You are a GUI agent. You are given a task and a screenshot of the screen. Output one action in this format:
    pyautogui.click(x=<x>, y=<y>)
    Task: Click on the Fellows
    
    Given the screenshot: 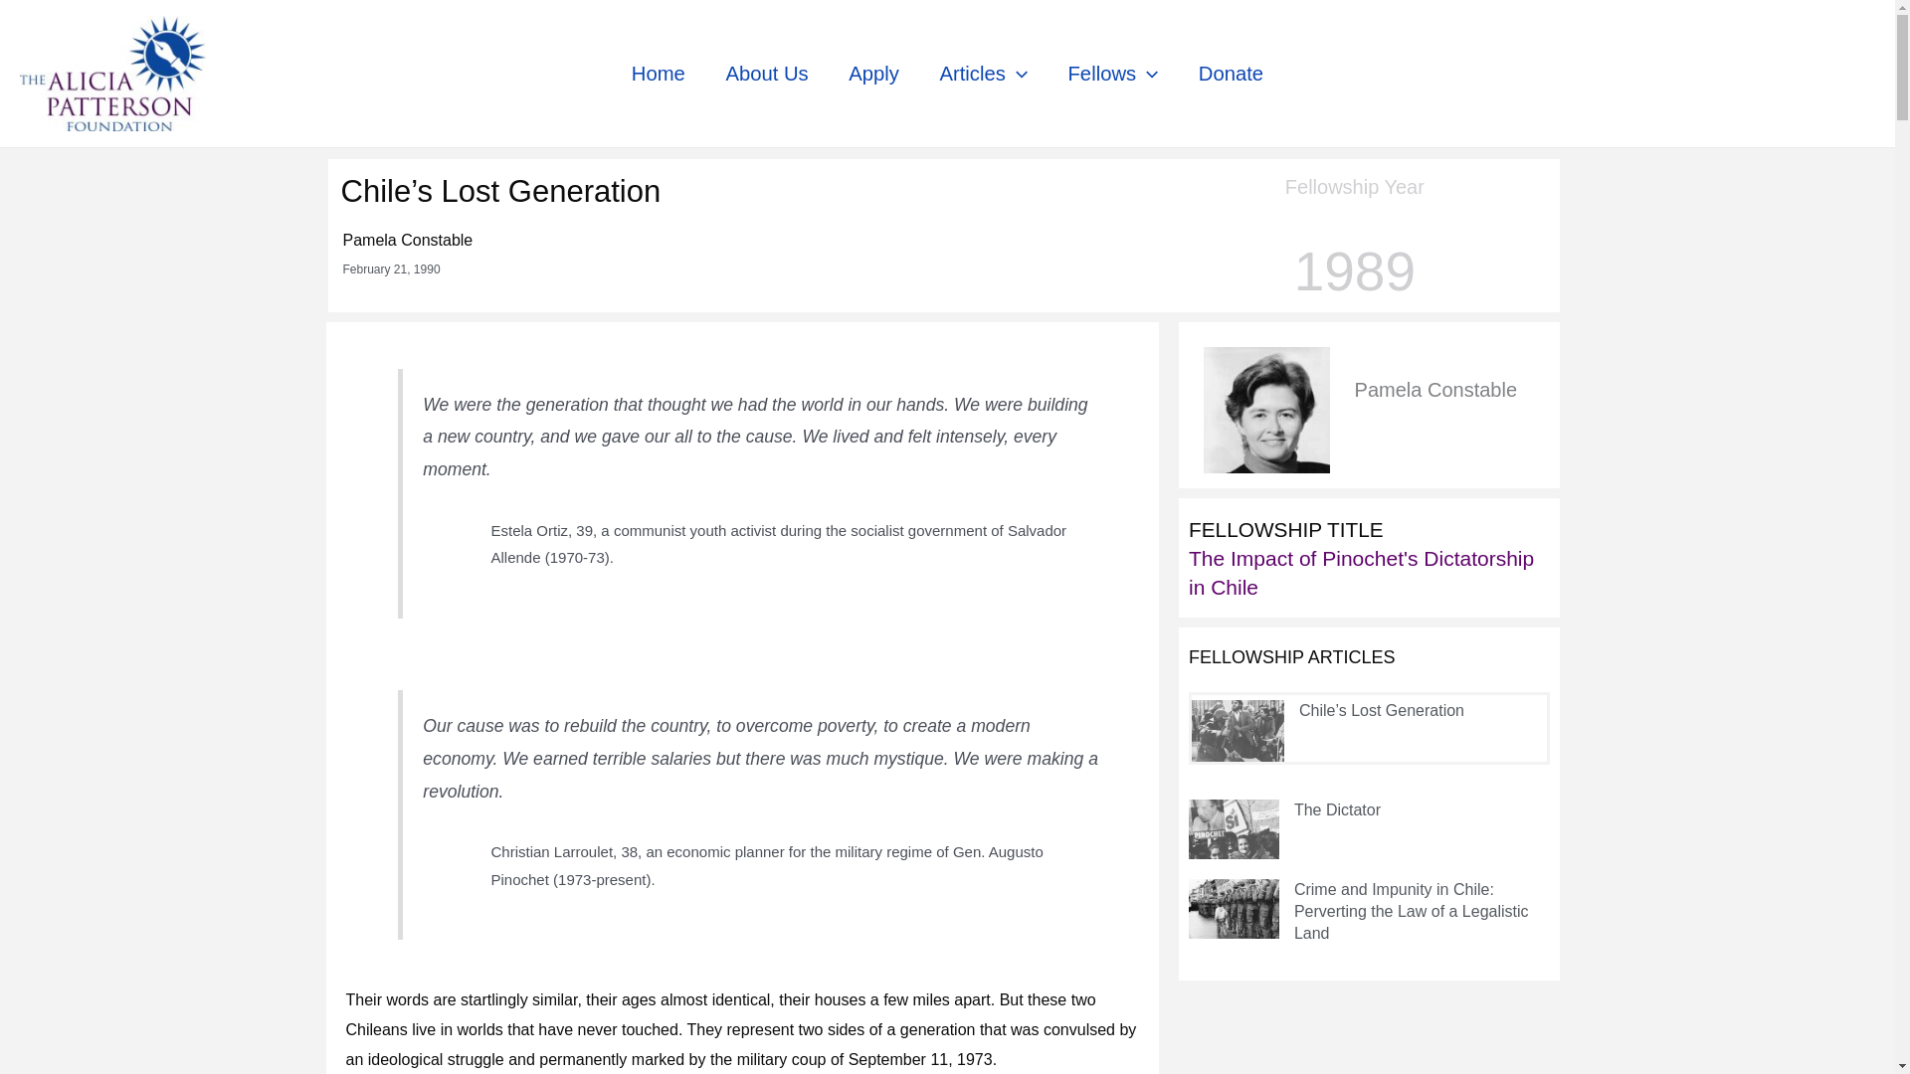 What is the action you would take?
    pyautogui.click(x=1112, y=74)
    